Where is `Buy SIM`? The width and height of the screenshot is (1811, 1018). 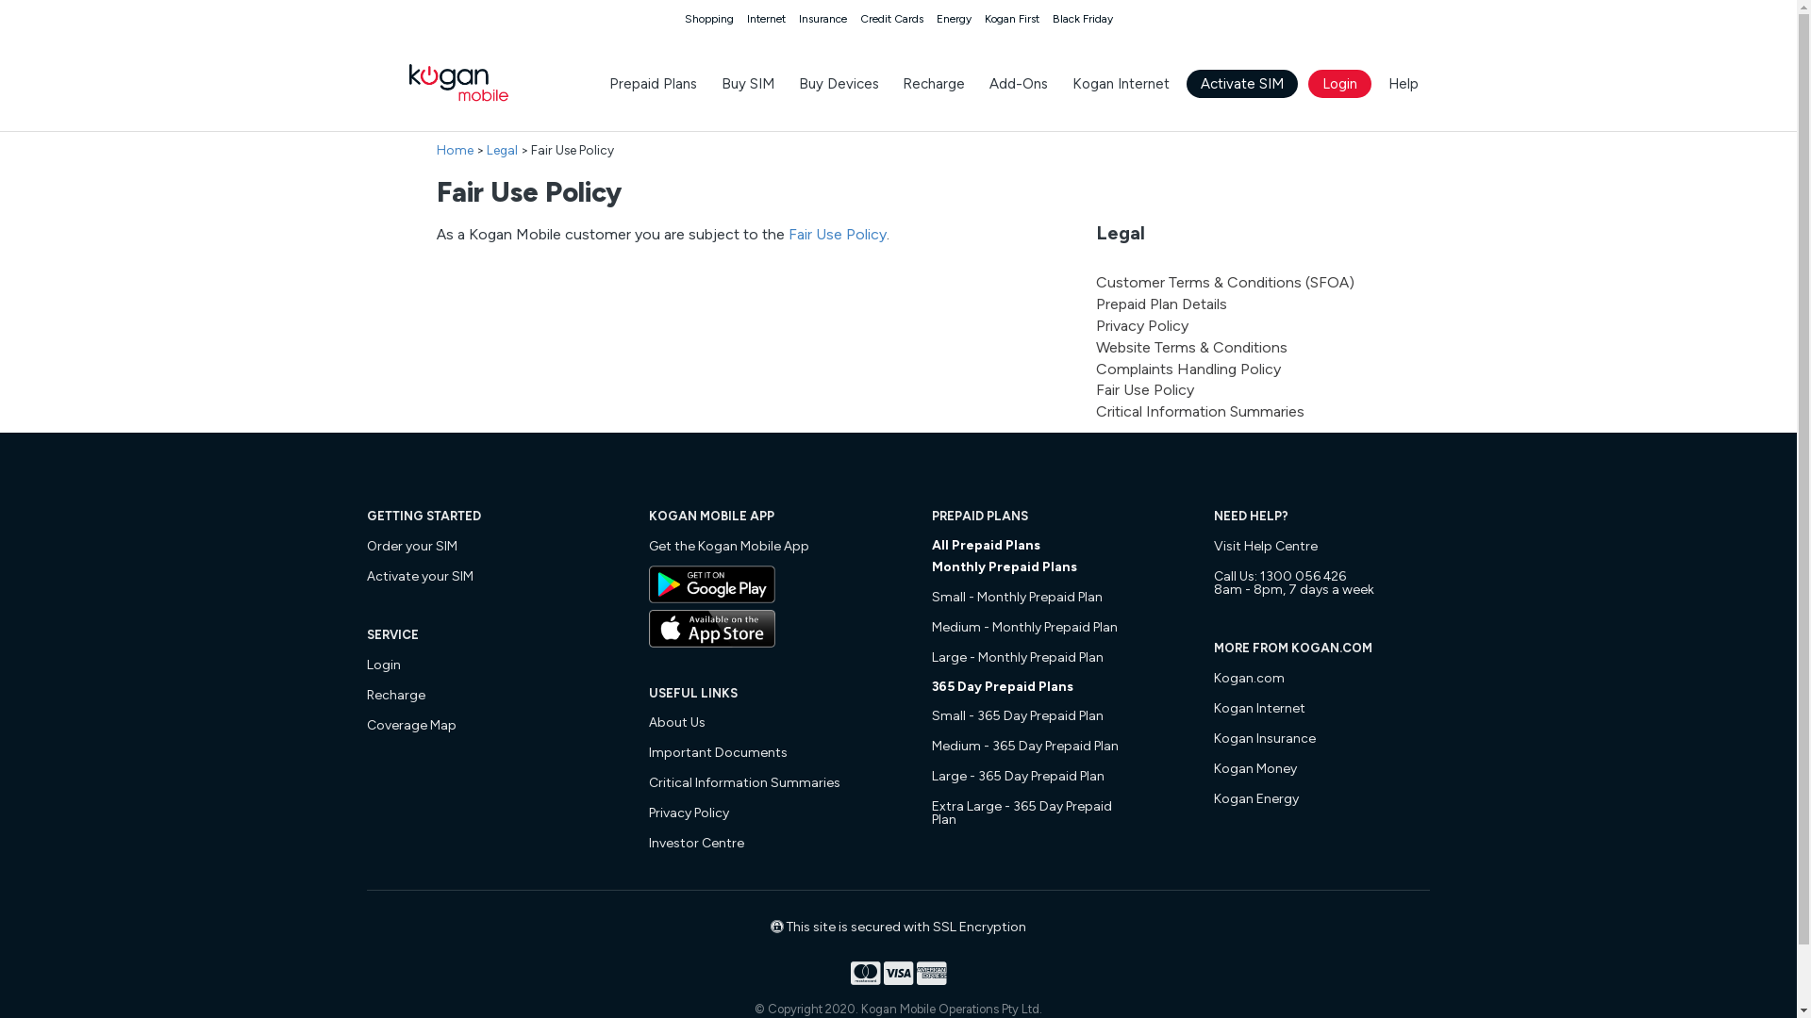
Buy SIM is located at coordinates (747, 85).